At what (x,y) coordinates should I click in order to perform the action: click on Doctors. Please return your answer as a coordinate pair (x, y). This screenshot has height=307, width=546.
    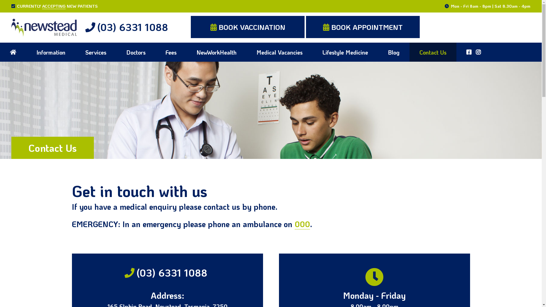
    Looking at the image, I should click on (136, 52).